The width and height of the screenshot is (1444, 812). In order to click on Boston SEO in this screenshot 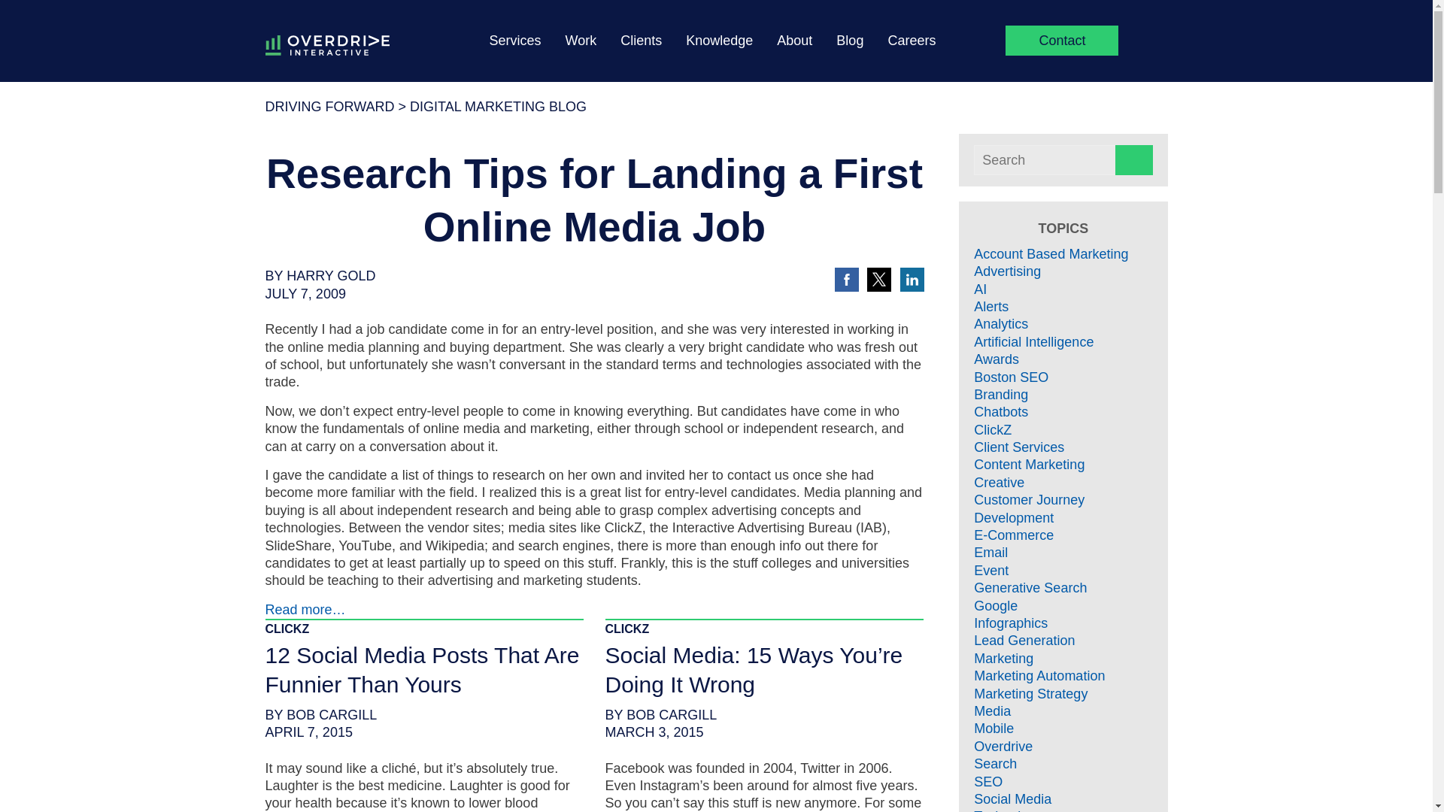, I will do `click(1011, 377)`.